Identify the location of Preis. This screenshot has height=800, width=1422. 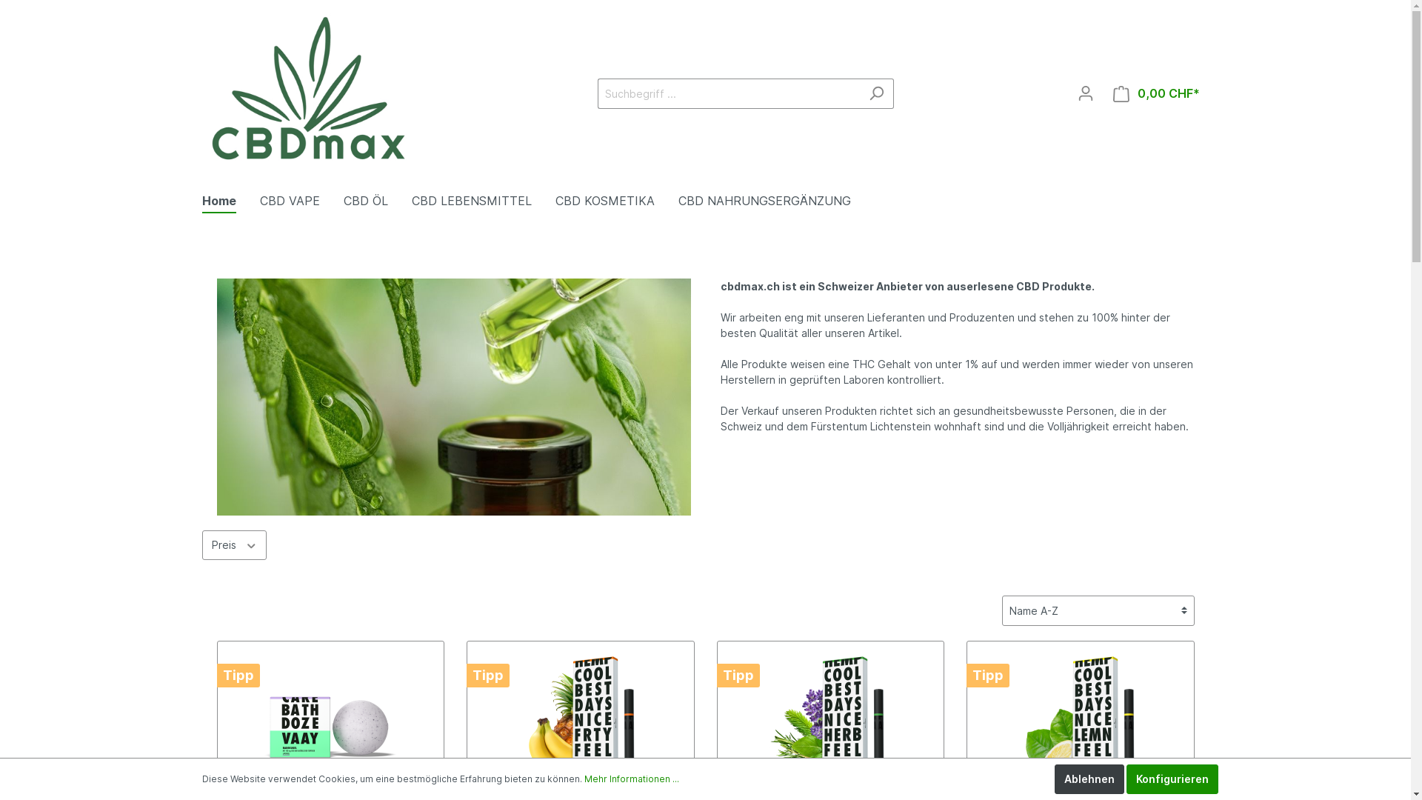
(234, 545).